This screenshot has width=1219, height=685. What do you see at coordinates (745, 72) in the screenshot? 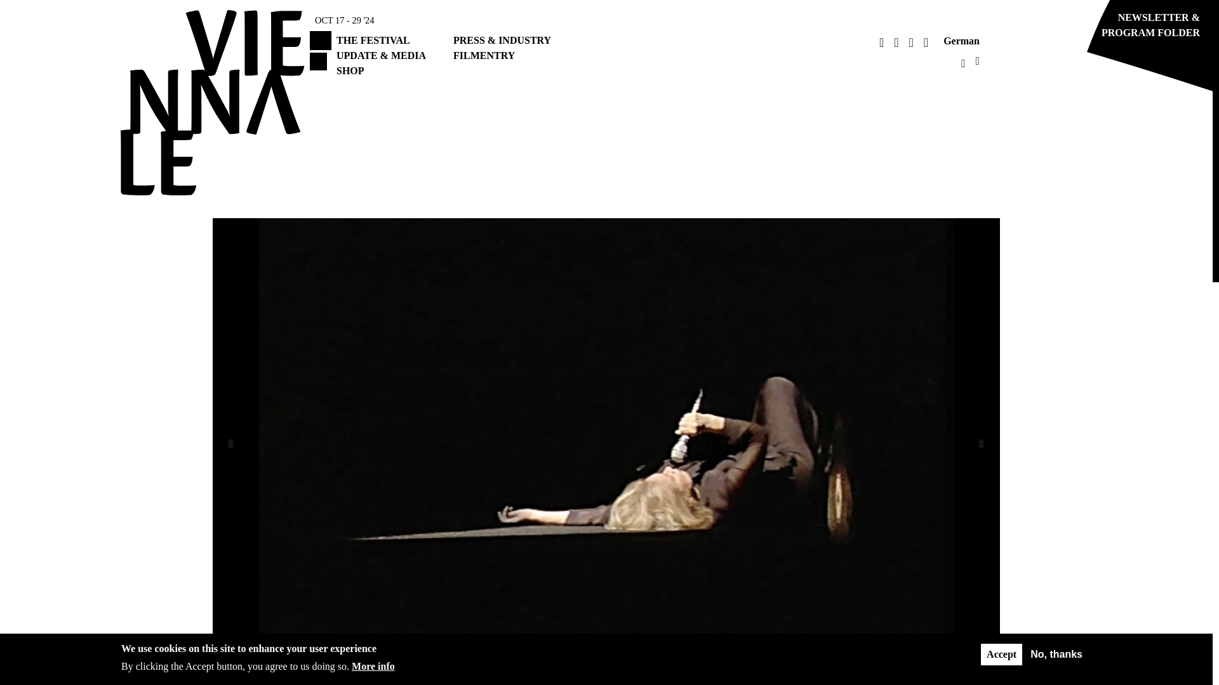
I see `Search` at bounding box center [745, 72].